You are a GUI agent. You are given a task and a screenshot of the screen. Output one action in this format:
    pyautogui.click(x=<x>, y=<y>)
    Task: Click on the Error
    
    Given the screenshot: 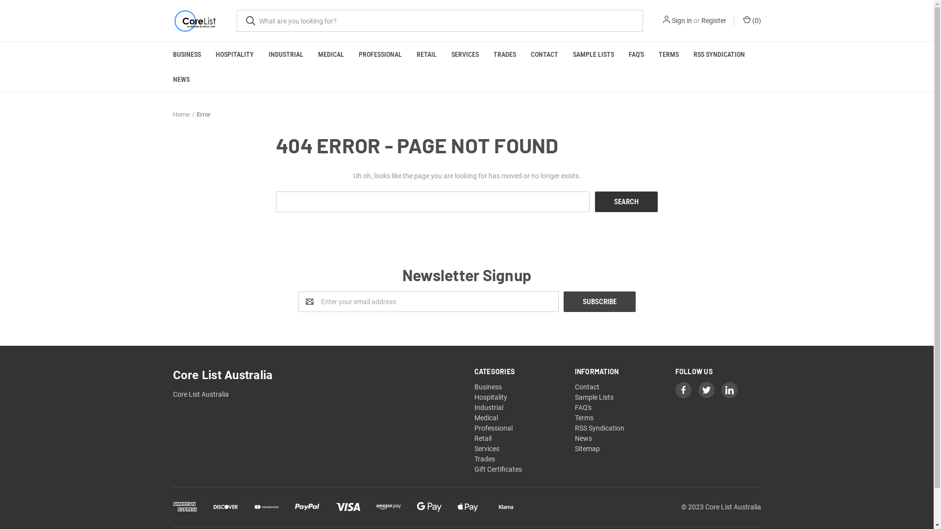 What is the action you would take?
    pyautogui.click(x=204, y=115)
    